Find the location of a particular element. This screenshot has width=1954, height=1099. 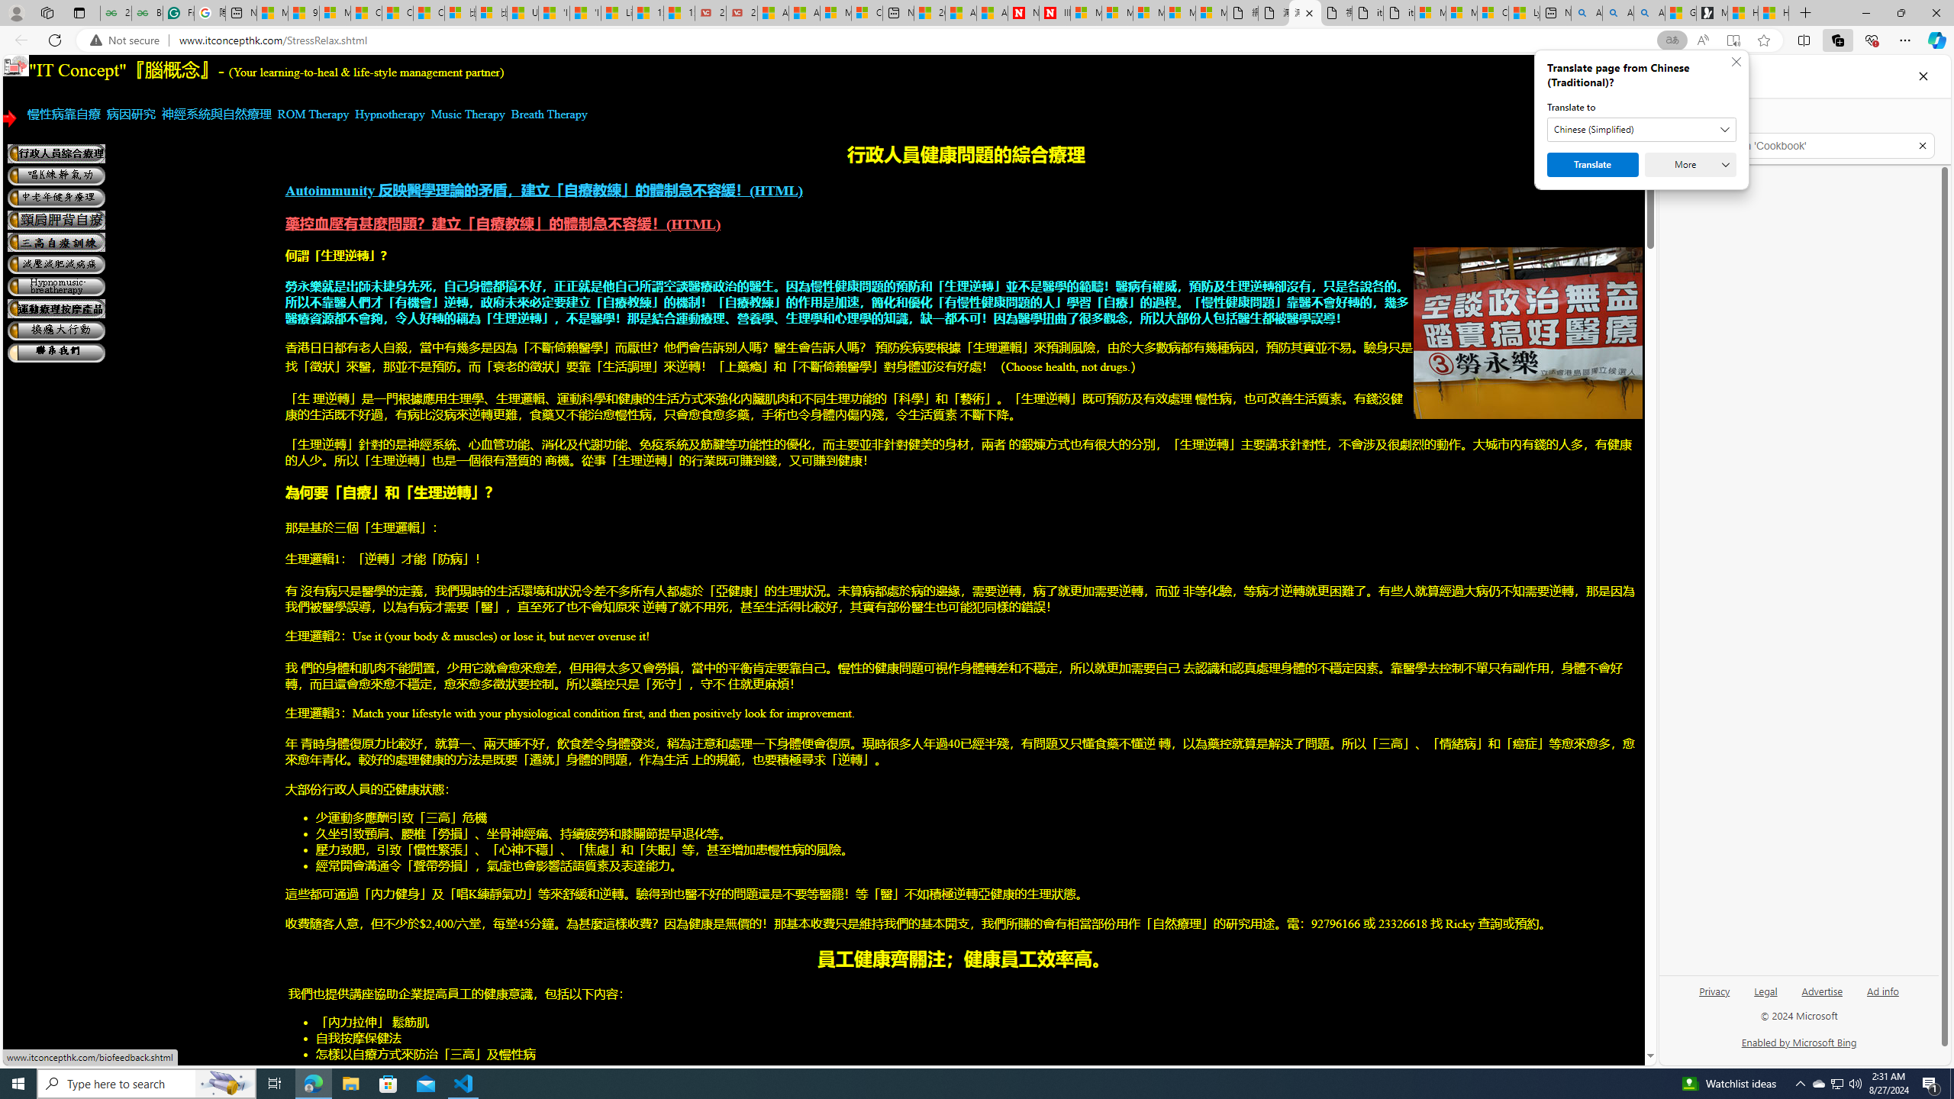

25 Basic Linux Commands For Beginners - GeeksforGeeks is located at coordinates (116, 13).